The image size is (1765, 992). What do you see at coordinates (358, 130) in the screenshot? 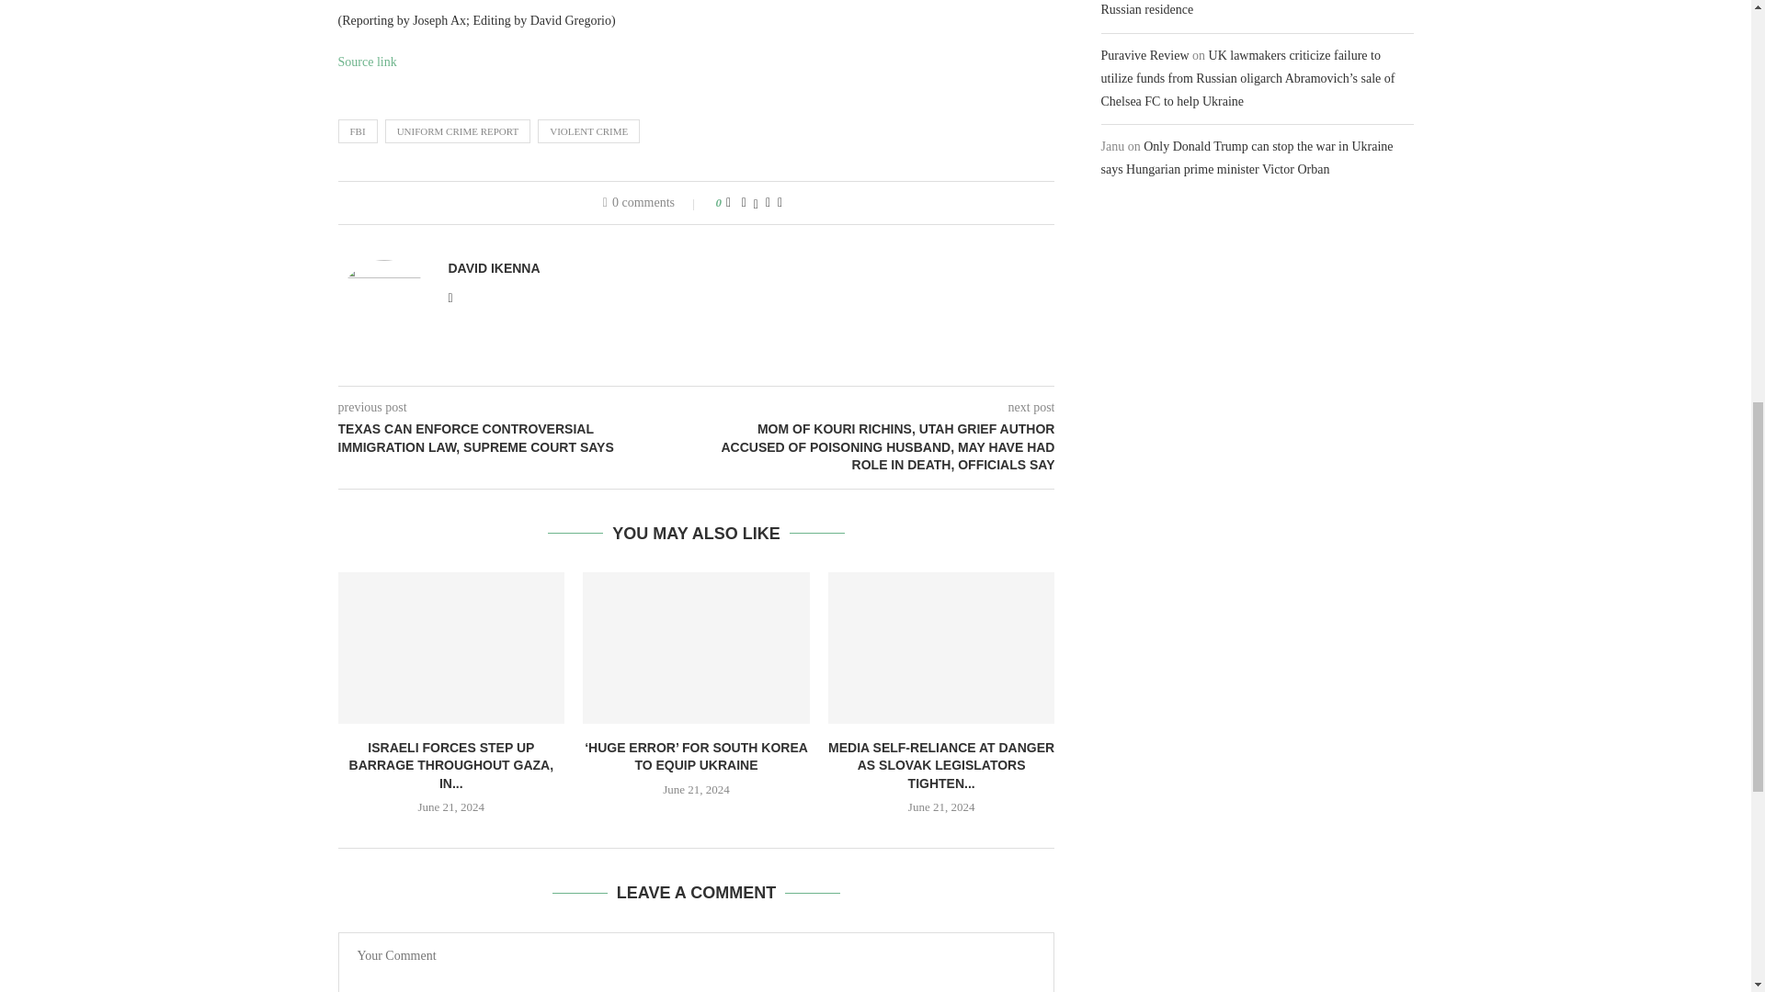
I see `FBI` at bounding box center [358, 130].